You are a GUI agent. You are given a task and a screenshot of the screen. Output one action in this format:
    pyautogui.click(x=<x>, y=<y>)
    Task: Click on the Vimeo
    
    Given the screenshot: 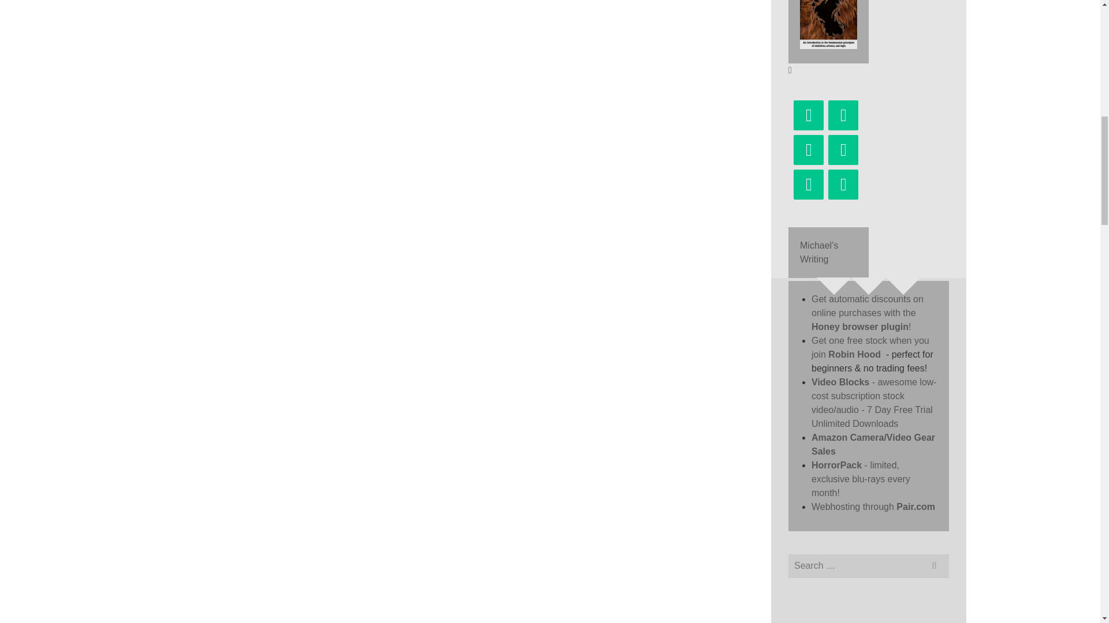 What is the action you would take?
    pyautogui.click(x=843, y=184)
    